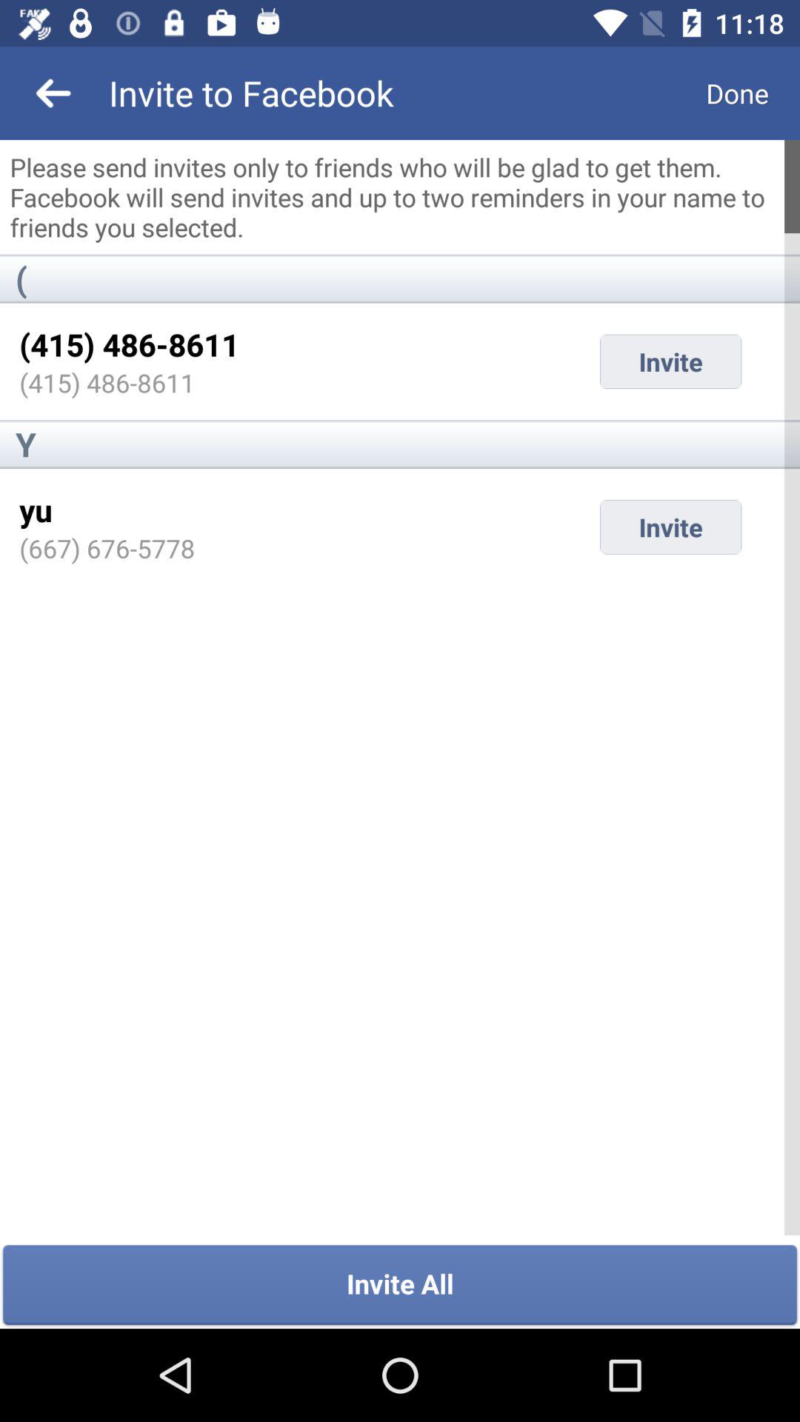 The height and width of the screenshot is (1422, 800). Describe the element at coordinates (400, 1286) in the screenshot. I see `press the item below the (667) 676-5778 icon` at that location.